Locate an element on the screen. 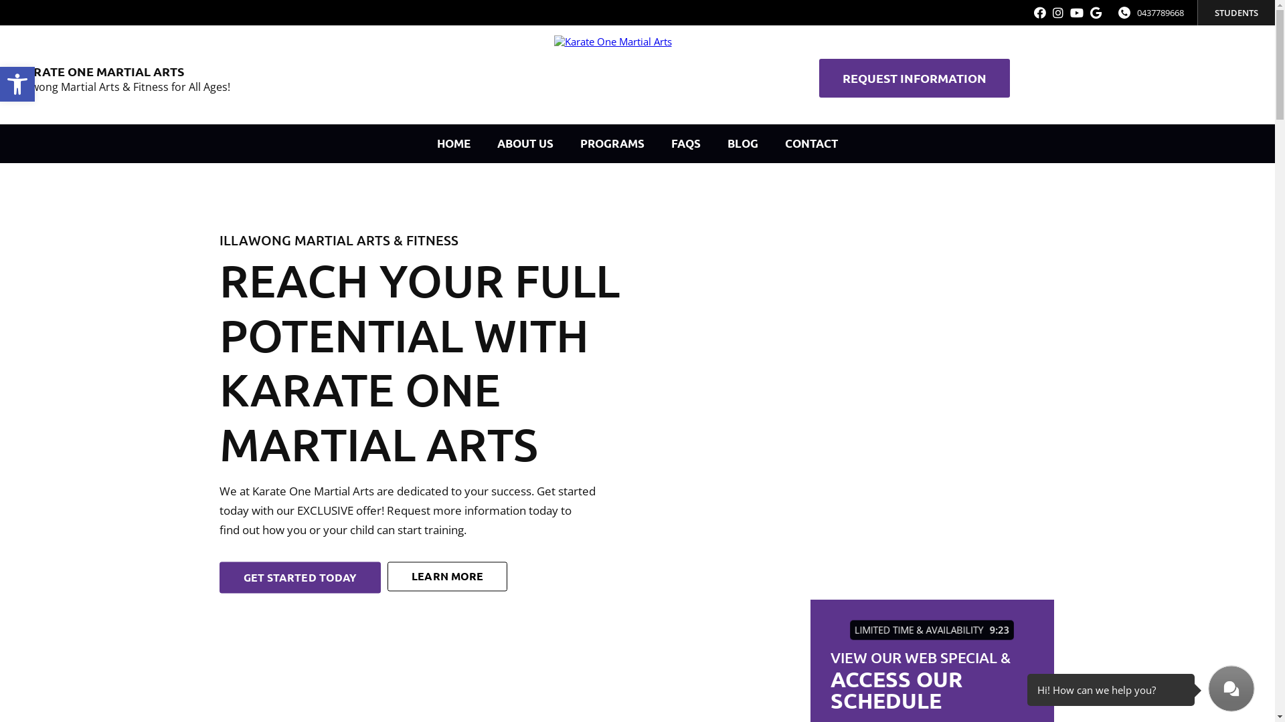  CONTACT is located at coordinates (811, 144).